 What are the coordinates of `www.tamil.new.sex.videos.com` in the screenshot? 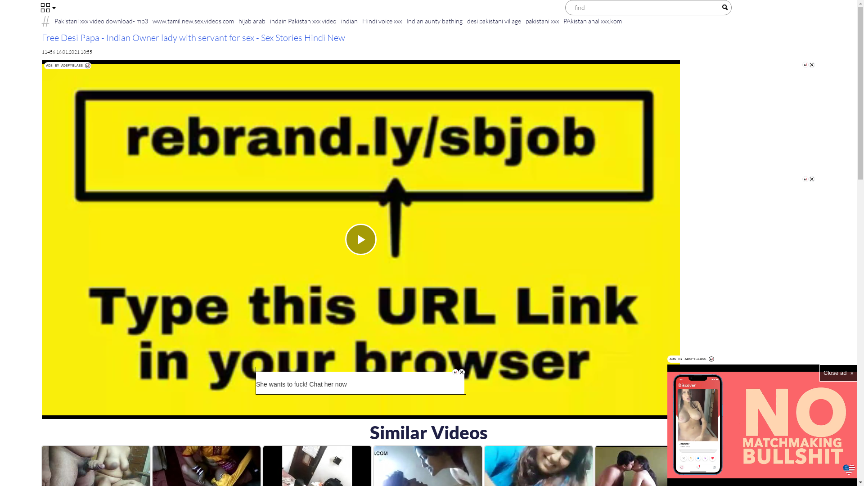 It's located at (193, 21).